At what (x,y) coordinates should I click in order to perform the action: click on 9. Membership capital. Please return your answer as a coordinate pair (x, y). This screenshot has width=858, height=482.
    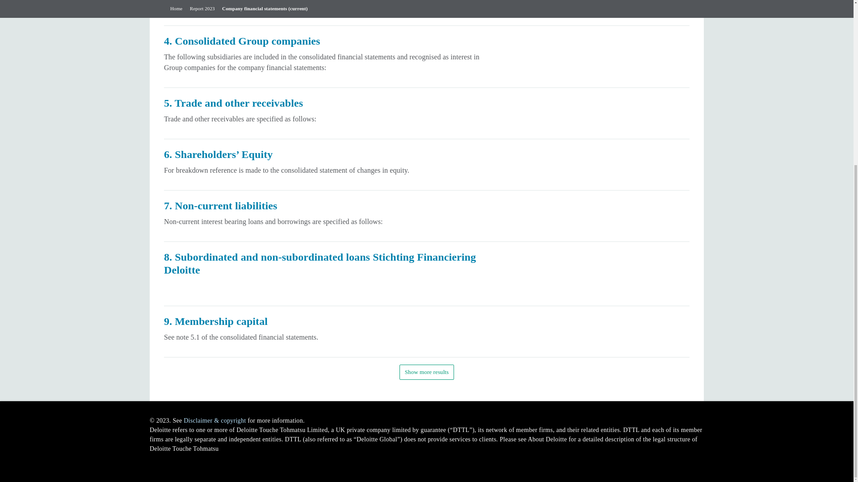
    Looking at the image, I should click on (426, 332).